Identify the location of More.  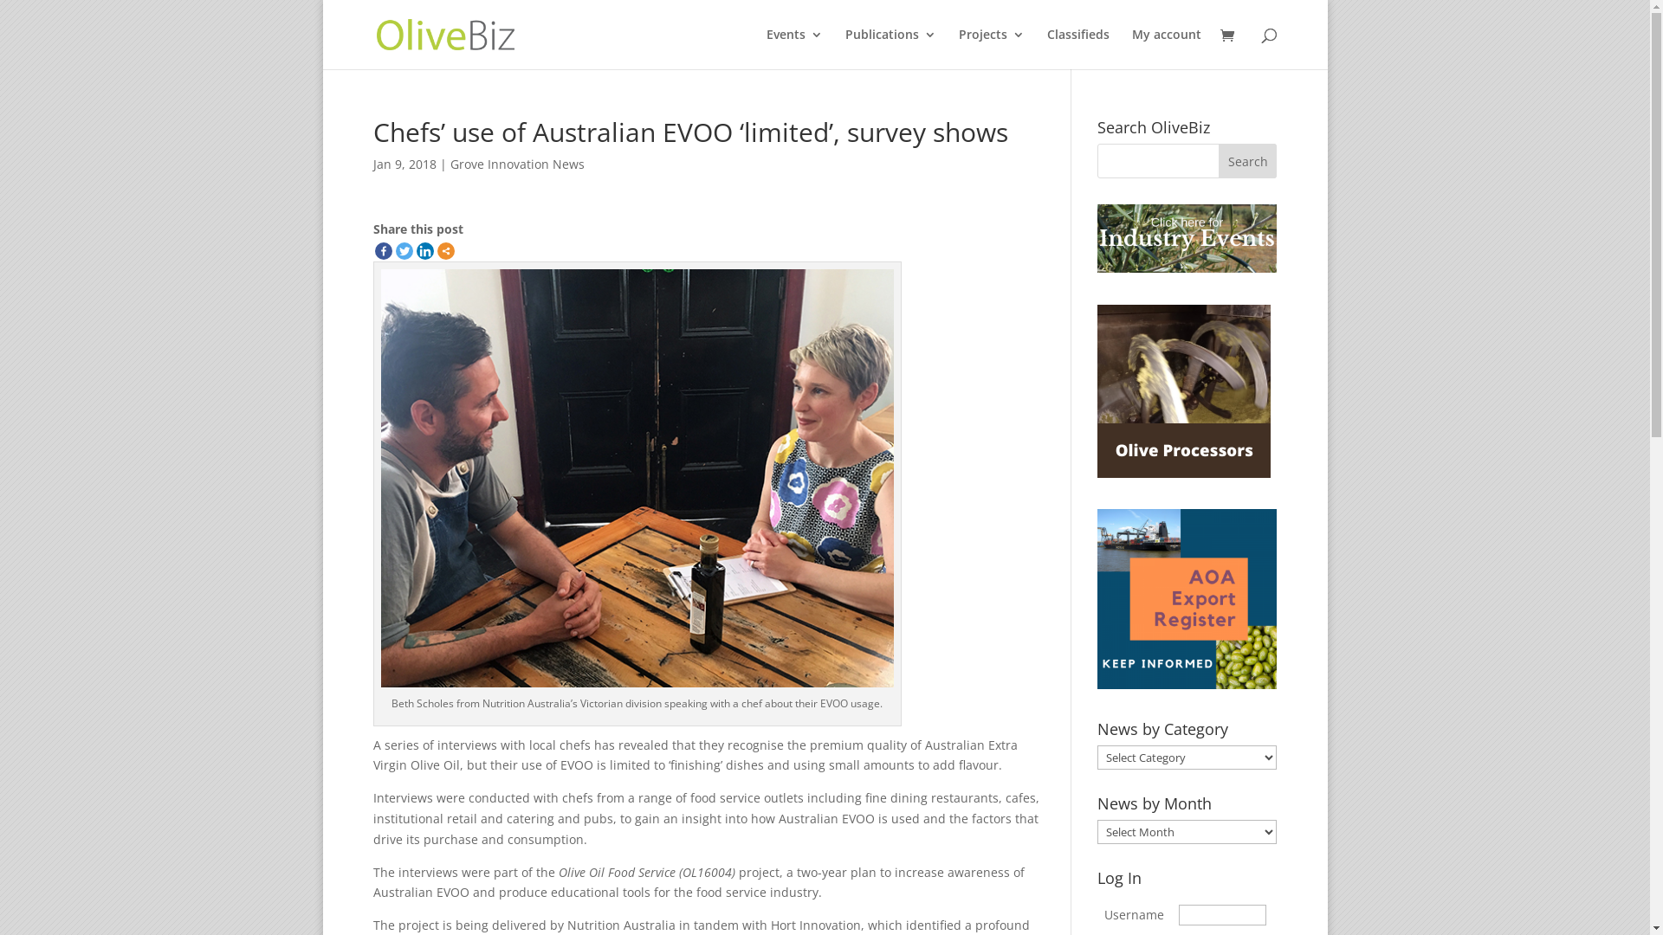
(445, 251).